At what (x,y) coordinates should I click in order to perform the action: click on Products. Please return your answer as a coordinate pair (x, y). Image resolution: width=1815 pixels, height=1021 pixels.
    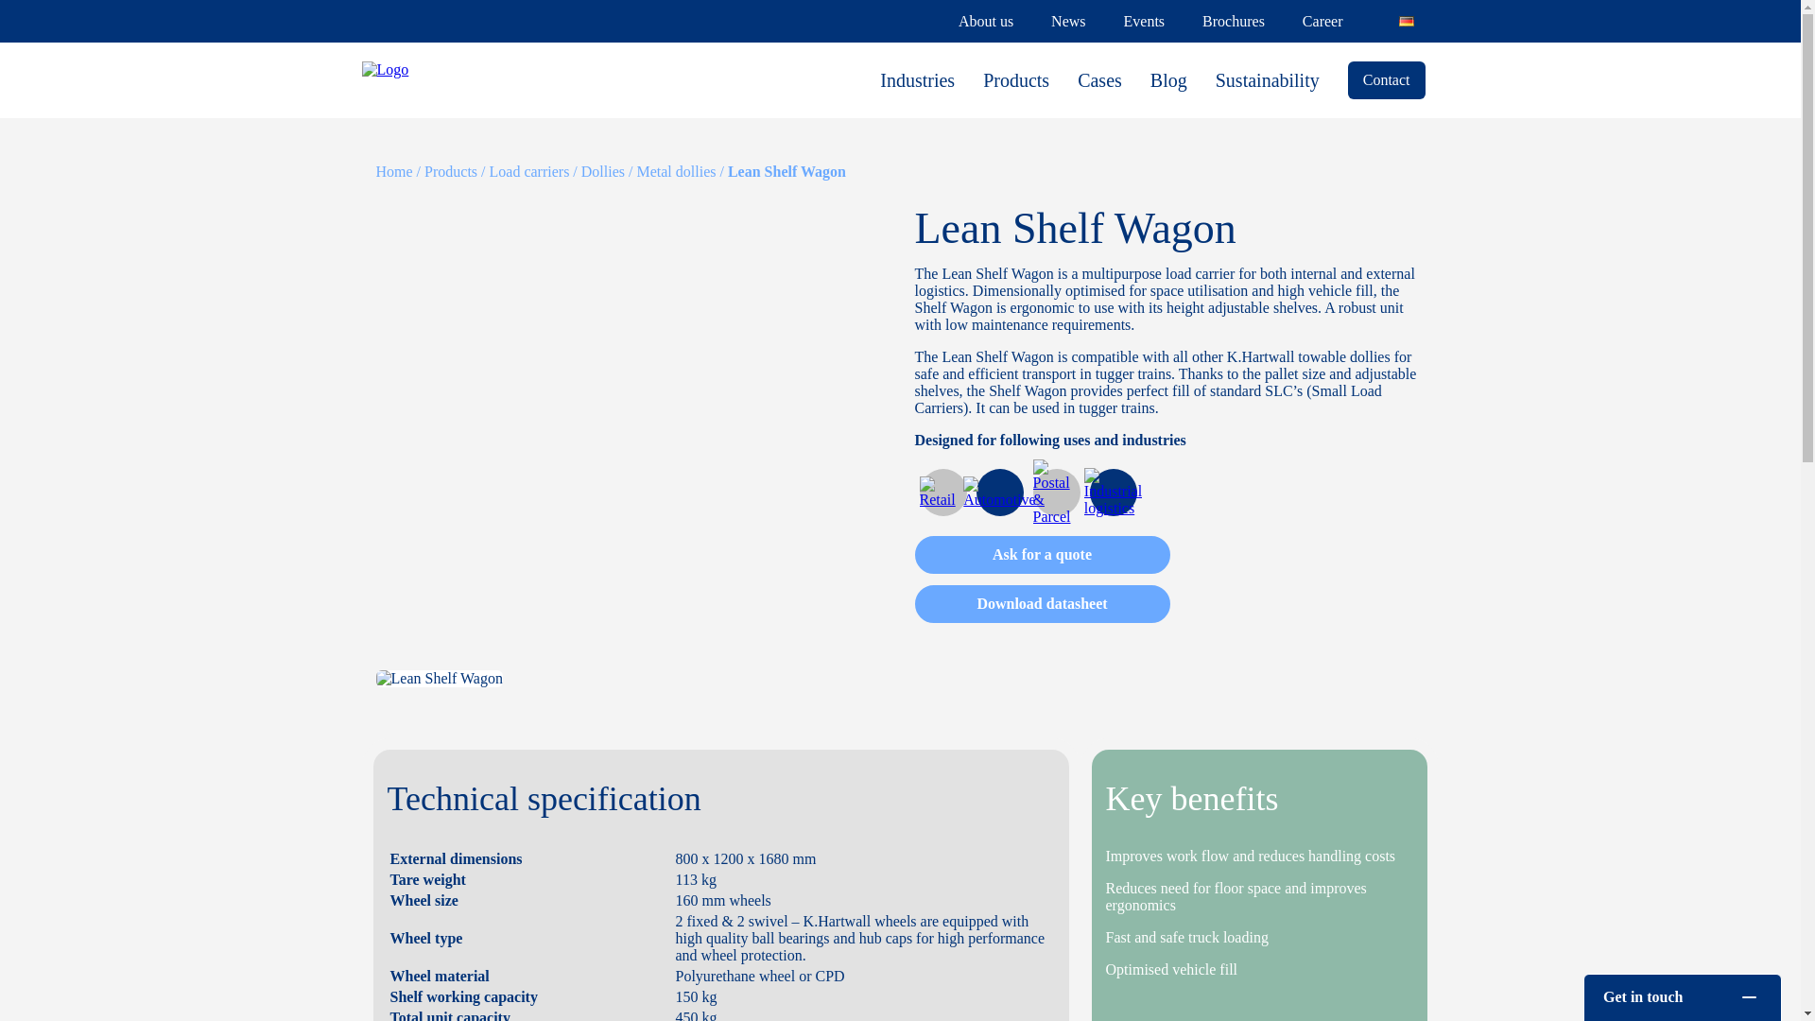
    Looking at the image, I should click on (1015, 79).